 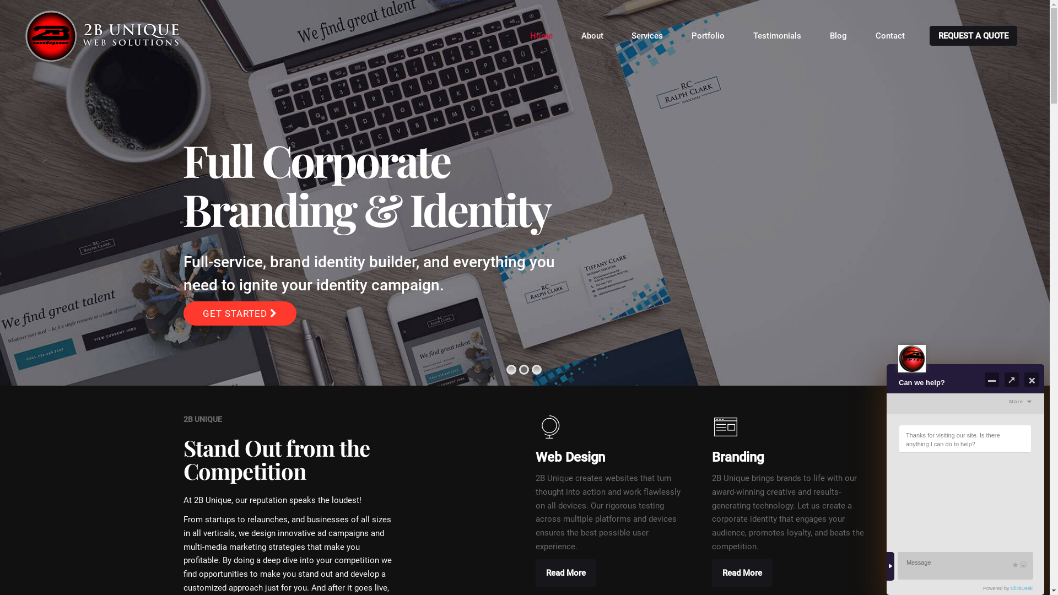 I want to click on Contact, so click(x=890, y=36).